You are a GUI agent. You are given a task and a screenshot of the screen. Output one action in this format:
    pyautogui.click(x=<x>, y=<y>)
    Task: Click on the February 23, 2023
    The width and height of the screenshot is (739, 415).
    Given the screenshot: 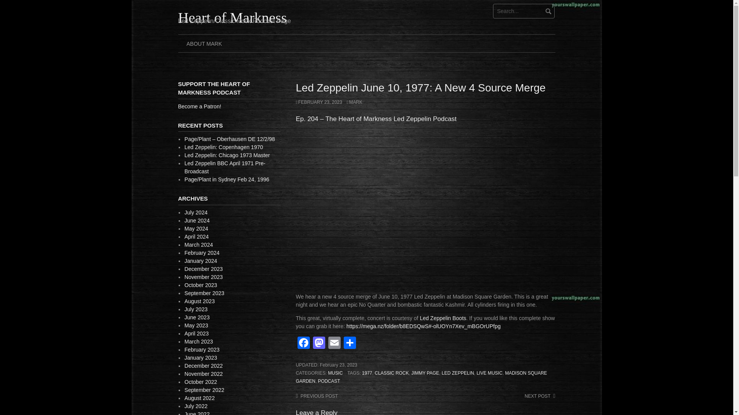 What is the action you would take?
    pyautogui.click(x=338, y=365)
    